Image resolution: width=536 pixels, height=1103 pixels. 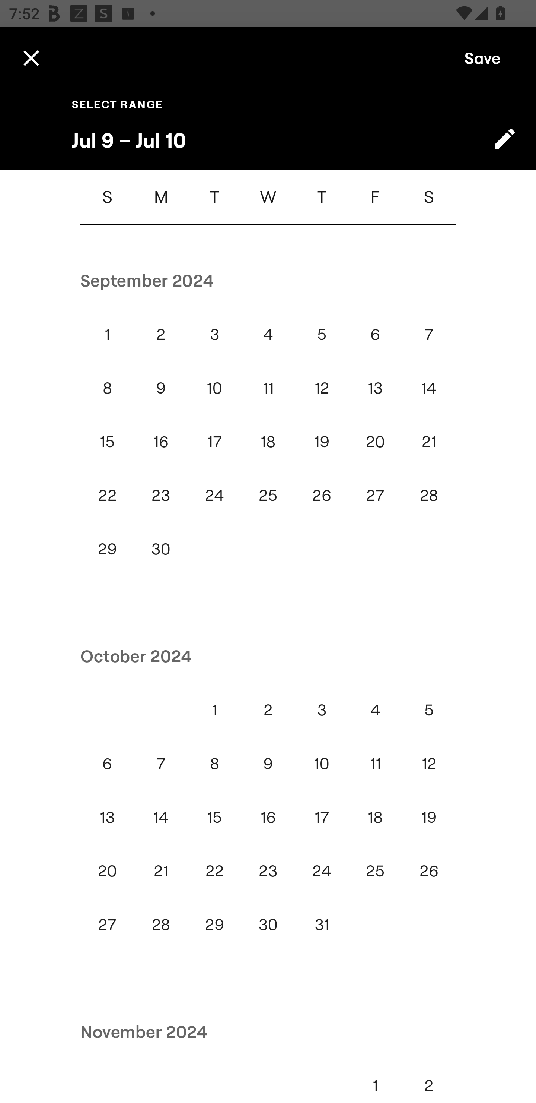 What do you see at coordinates (214, 388) in the screenshot?
I see `10 Tue, Sep 10` at bounding box center [214, 388].